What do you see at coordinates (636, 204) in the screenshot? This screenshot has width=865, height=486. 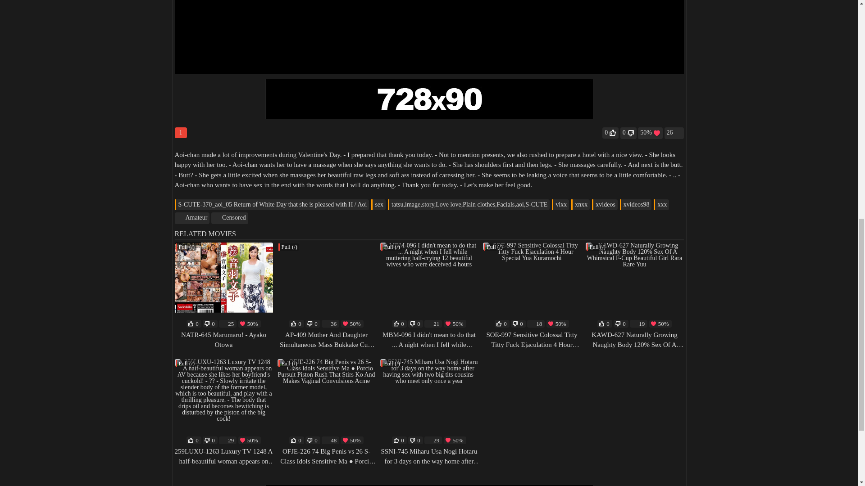 I see `xvideos98` at bounding box center [636, 204].